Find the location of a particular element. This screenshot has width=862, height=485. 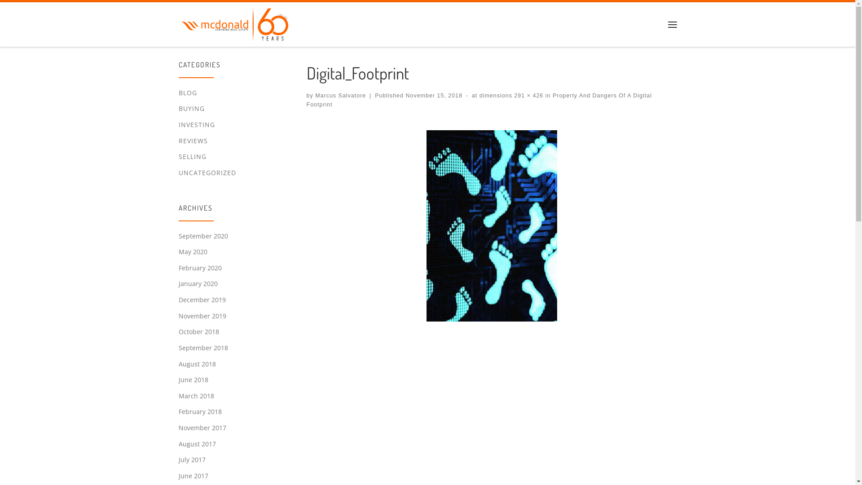

February 2020 is located at coordinates (200, 269).